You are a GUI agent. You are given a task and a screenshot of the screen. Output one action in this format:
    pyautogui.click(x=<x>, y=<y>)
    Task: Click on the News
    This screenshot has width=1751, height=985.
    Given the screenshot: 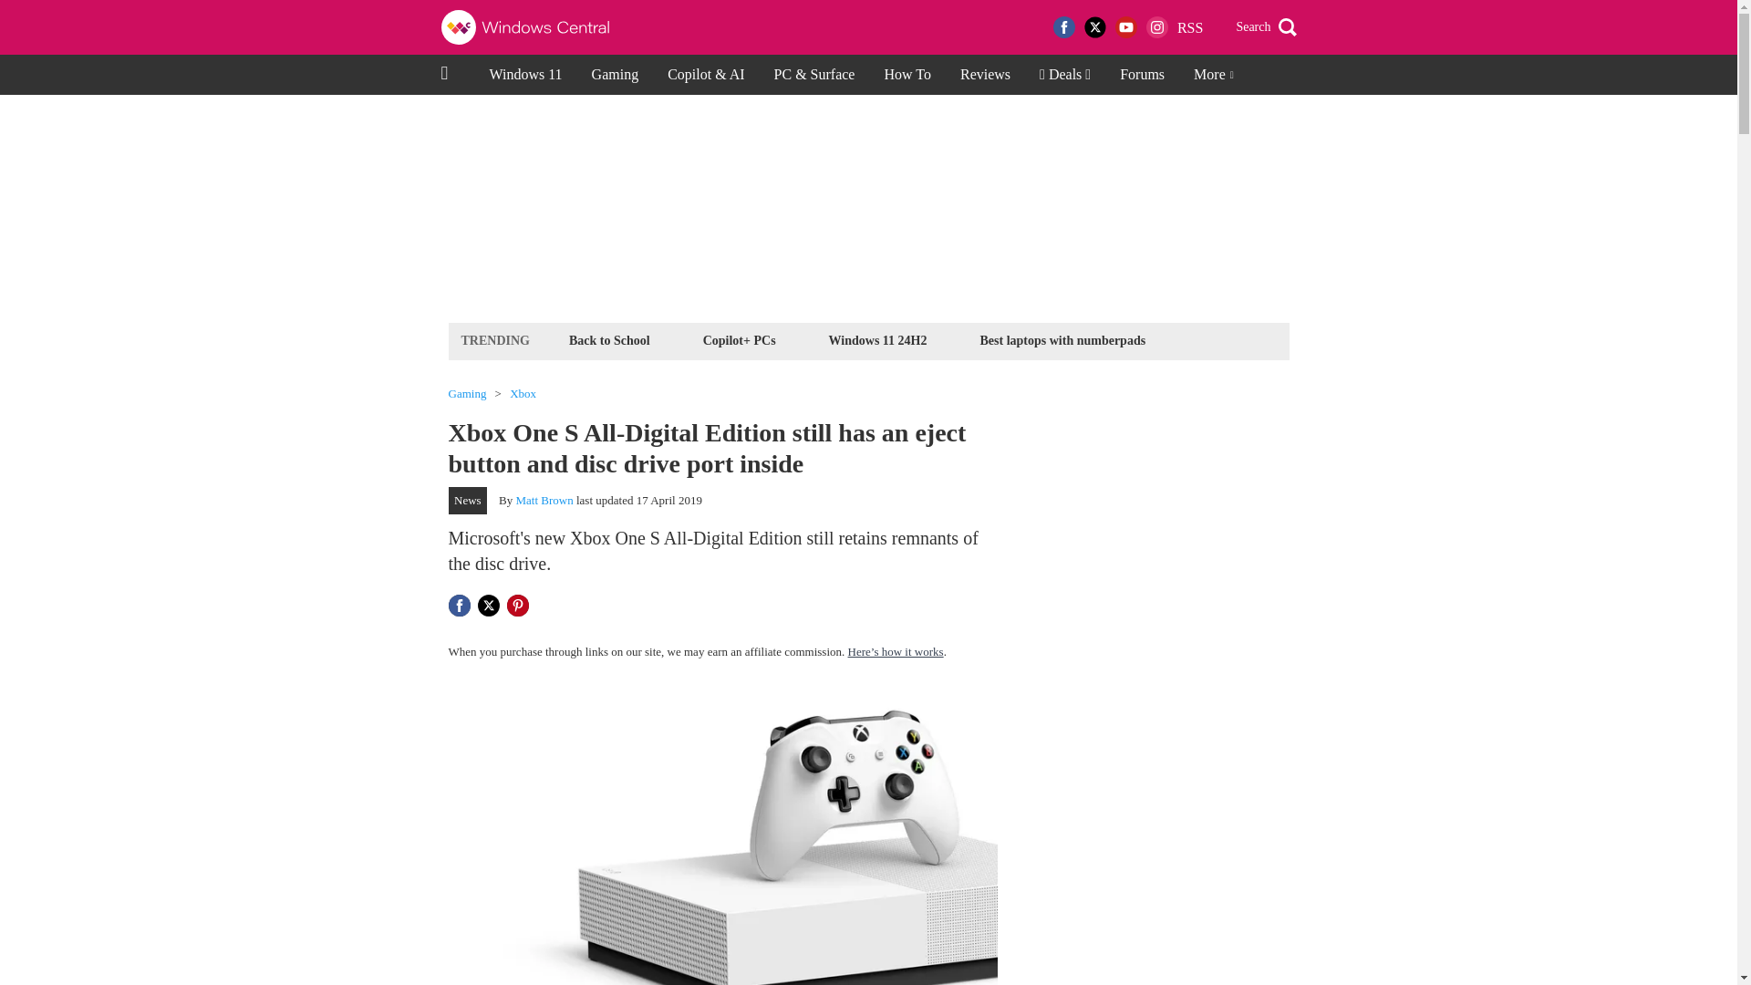 What is the action you would take?
    pyautogui.click(x=468, y=500)
    